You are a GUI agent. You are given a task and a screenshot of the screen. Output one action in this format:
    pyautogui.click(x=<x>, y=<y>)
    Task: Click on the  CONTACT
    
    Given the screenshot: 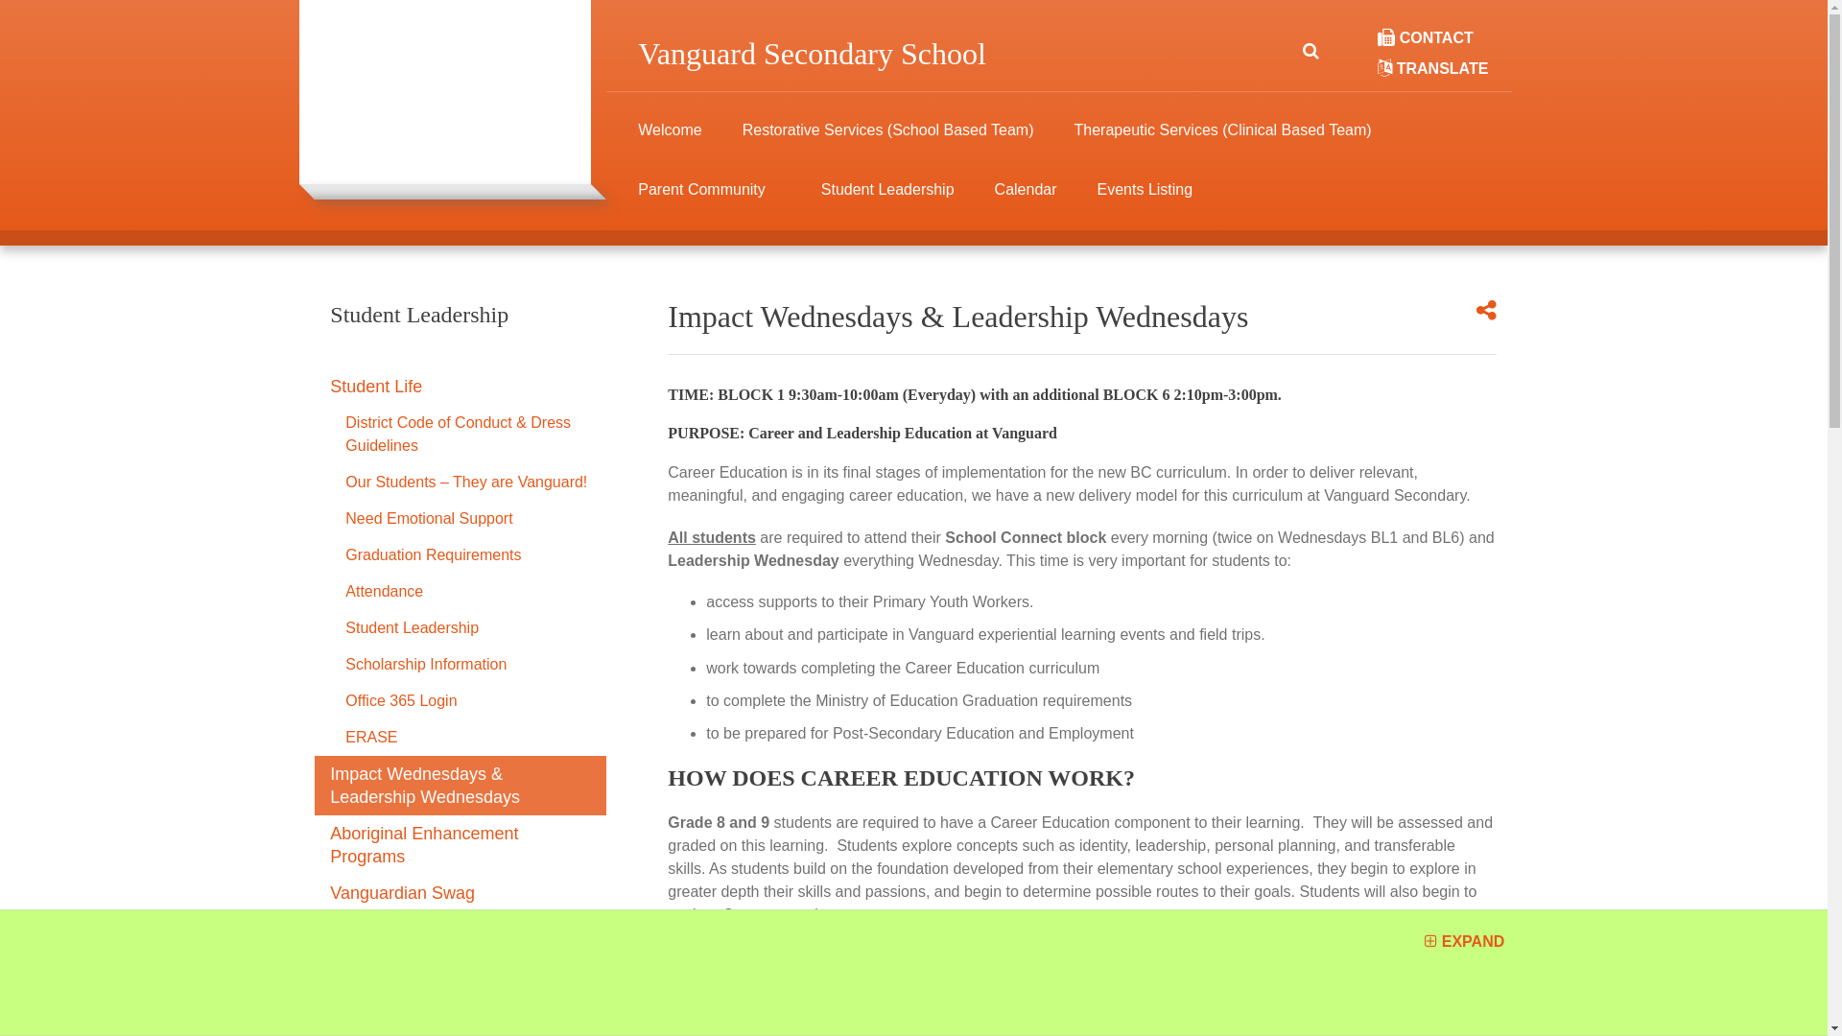 What is the action you would take?
    pyautogui.click(x=1426, y=38)
    